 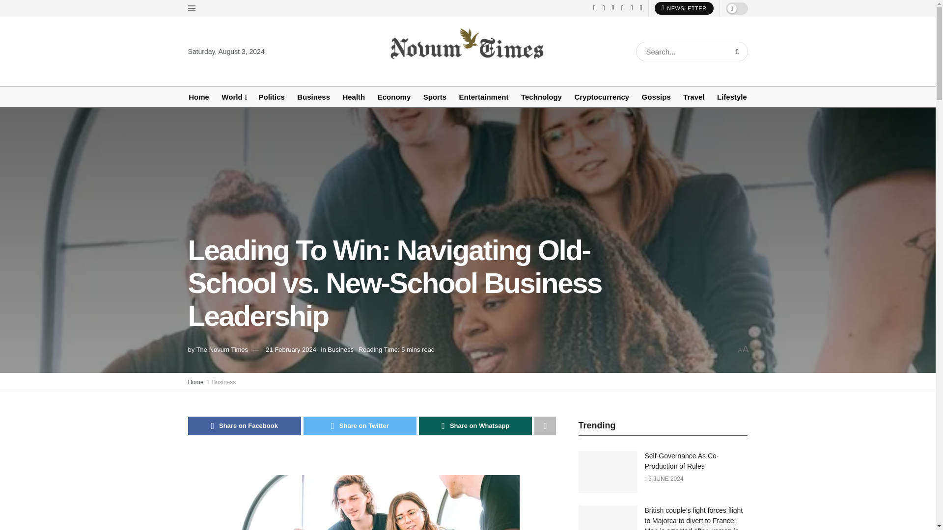 I want to click on Travel, so click(x=693, y=97).